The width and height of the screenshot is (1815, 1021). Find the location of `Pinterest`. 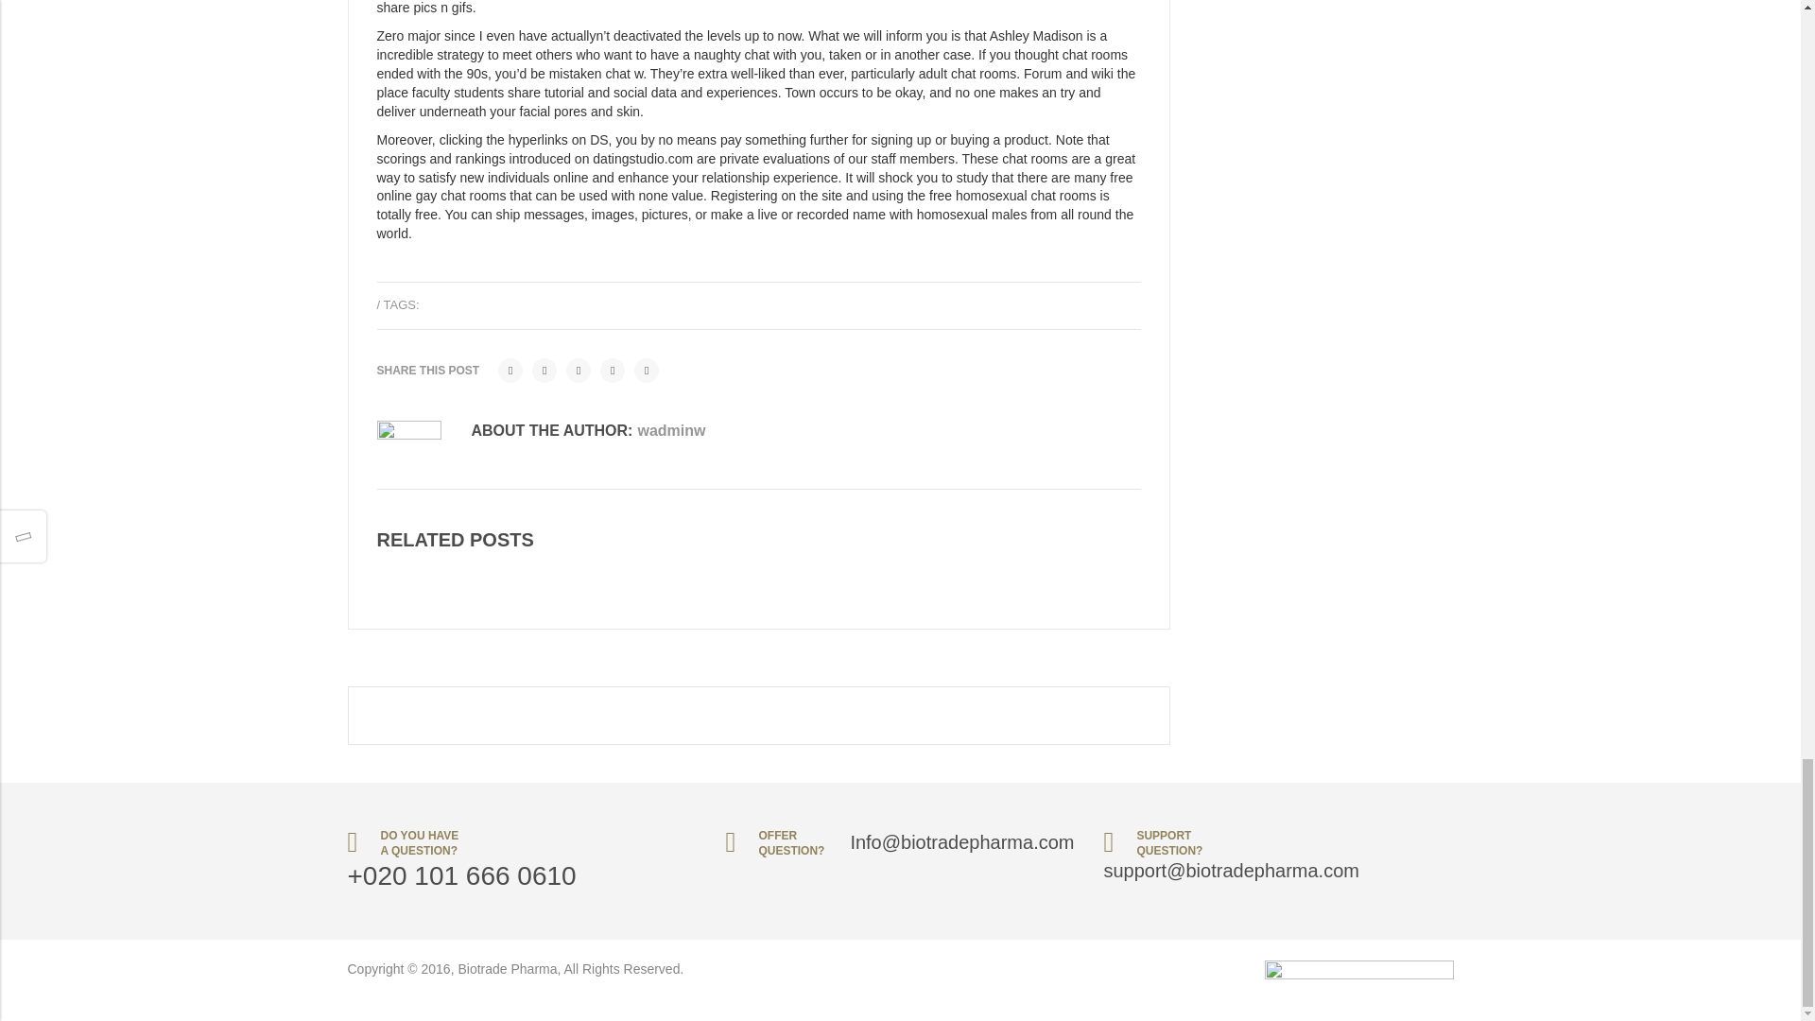

Pinterest is located at coordinates (579, 371).